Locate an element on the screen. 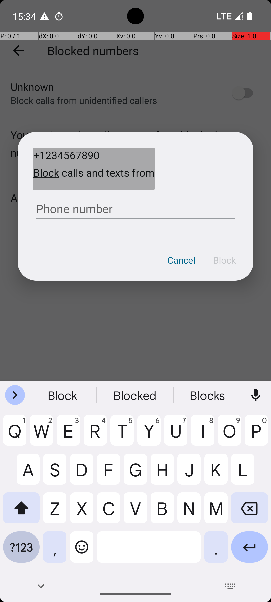 The width and height of the screenshot is (271, 602). U is located at coordinates (176, 434).